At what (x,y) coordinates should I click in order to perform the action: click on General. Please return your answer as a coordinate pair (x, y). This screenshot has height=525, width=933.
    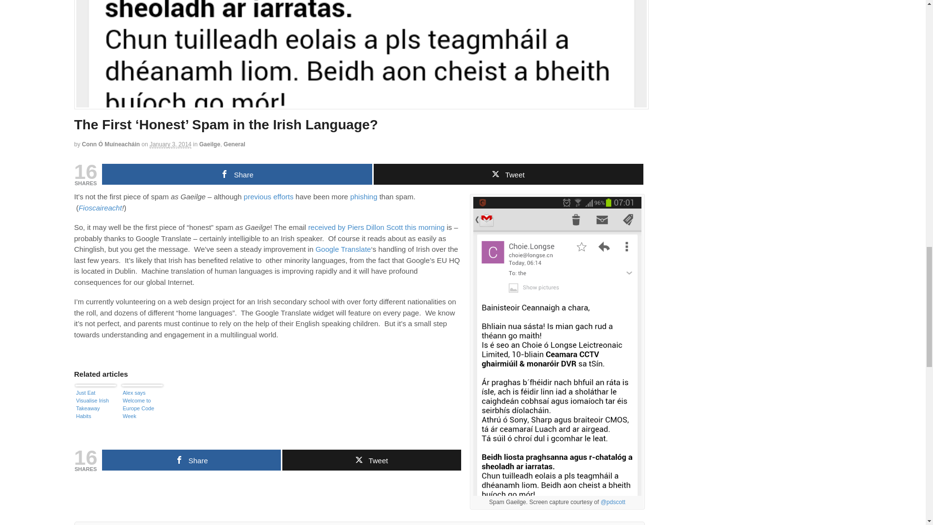
    Looking at the image, I should click on (234, 144).